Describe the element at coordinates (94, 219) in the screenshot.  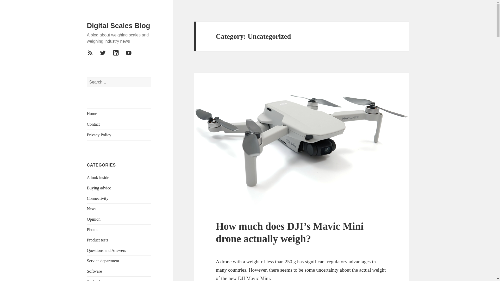
I see `Opinion` at that location.